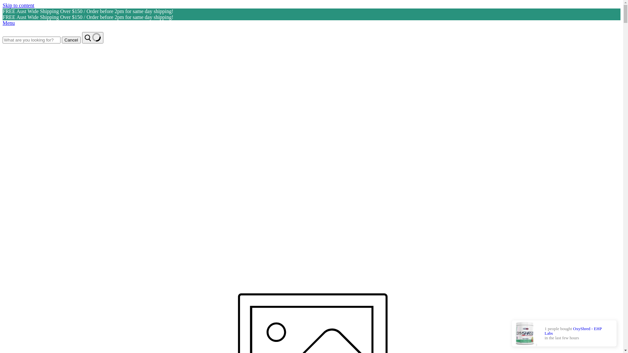 The height and width of the screenshot is (353, 628). What do you see at coordinates (18, 5) in the screenshot?
I see `Skip to content` at bounding box center [18, 5].